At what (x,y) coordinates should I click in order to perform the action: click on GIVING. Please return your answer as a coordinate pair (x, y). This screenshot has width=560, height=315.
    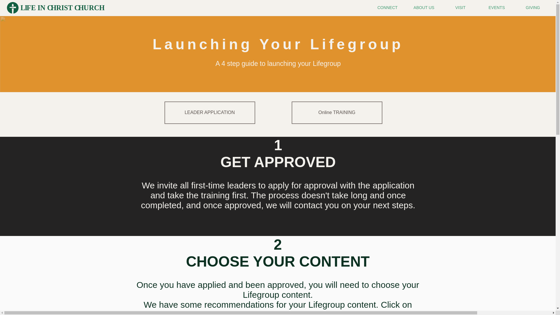
    Looking at the image, I should click on (533, 8).